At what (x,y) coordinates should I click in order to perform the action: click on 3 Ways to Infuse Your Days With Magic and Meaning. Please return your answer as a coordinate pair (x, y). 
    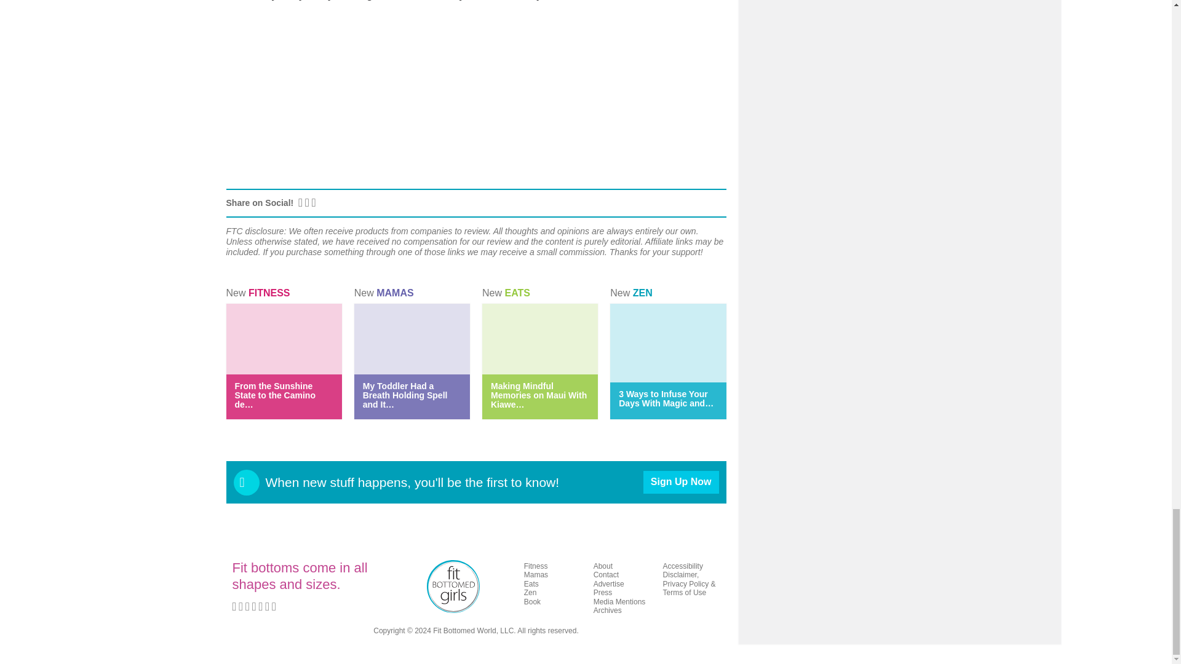
    Looking at the image, I should click on (666, 398).